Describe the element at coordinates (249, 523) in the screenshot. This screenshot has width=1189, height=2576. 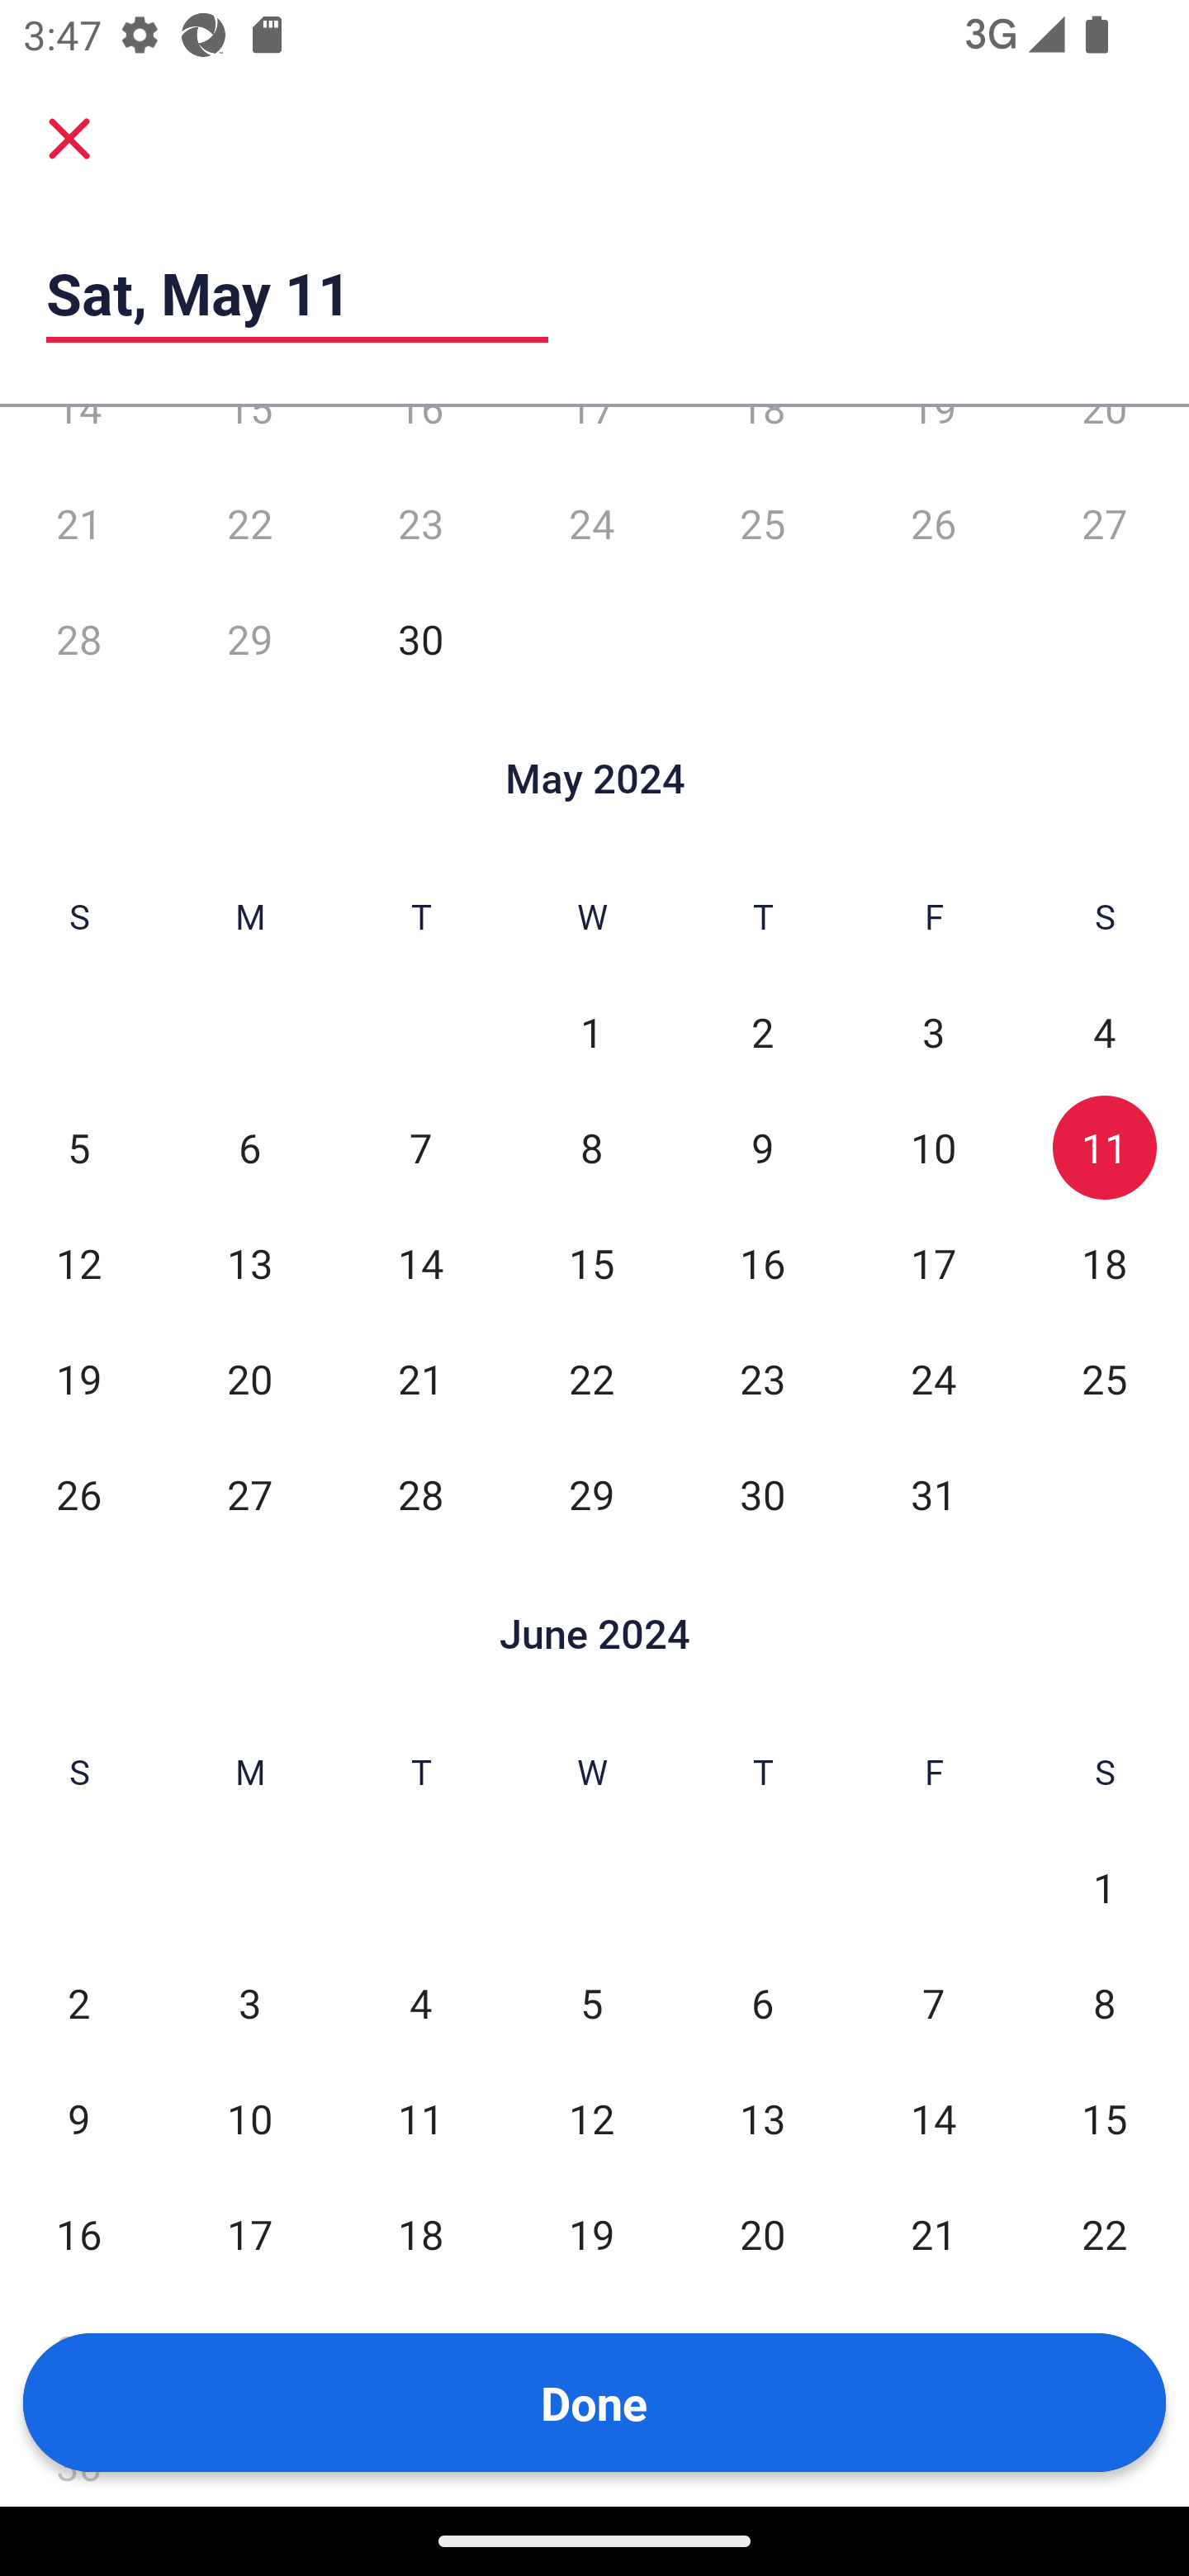
I see `22 Mon, Apr 22, Not Selected` at that location.